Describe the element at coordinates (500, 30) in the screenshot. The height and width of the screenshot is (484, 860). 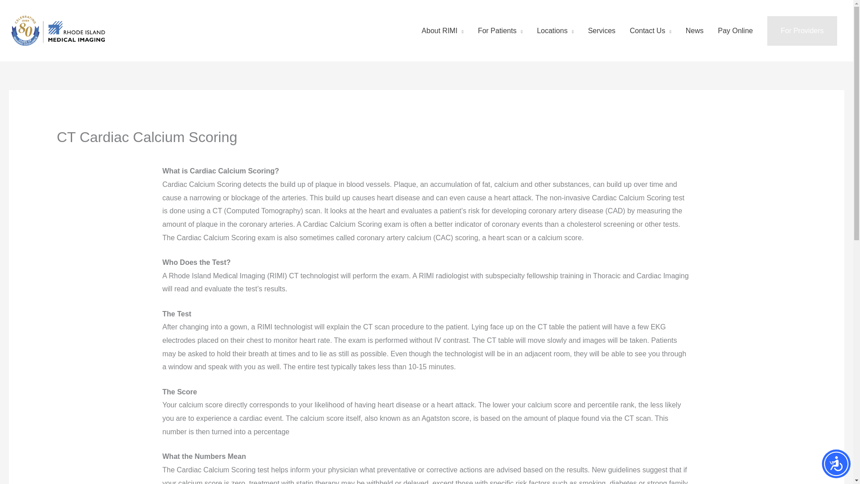
I see `For Patients` at that location.